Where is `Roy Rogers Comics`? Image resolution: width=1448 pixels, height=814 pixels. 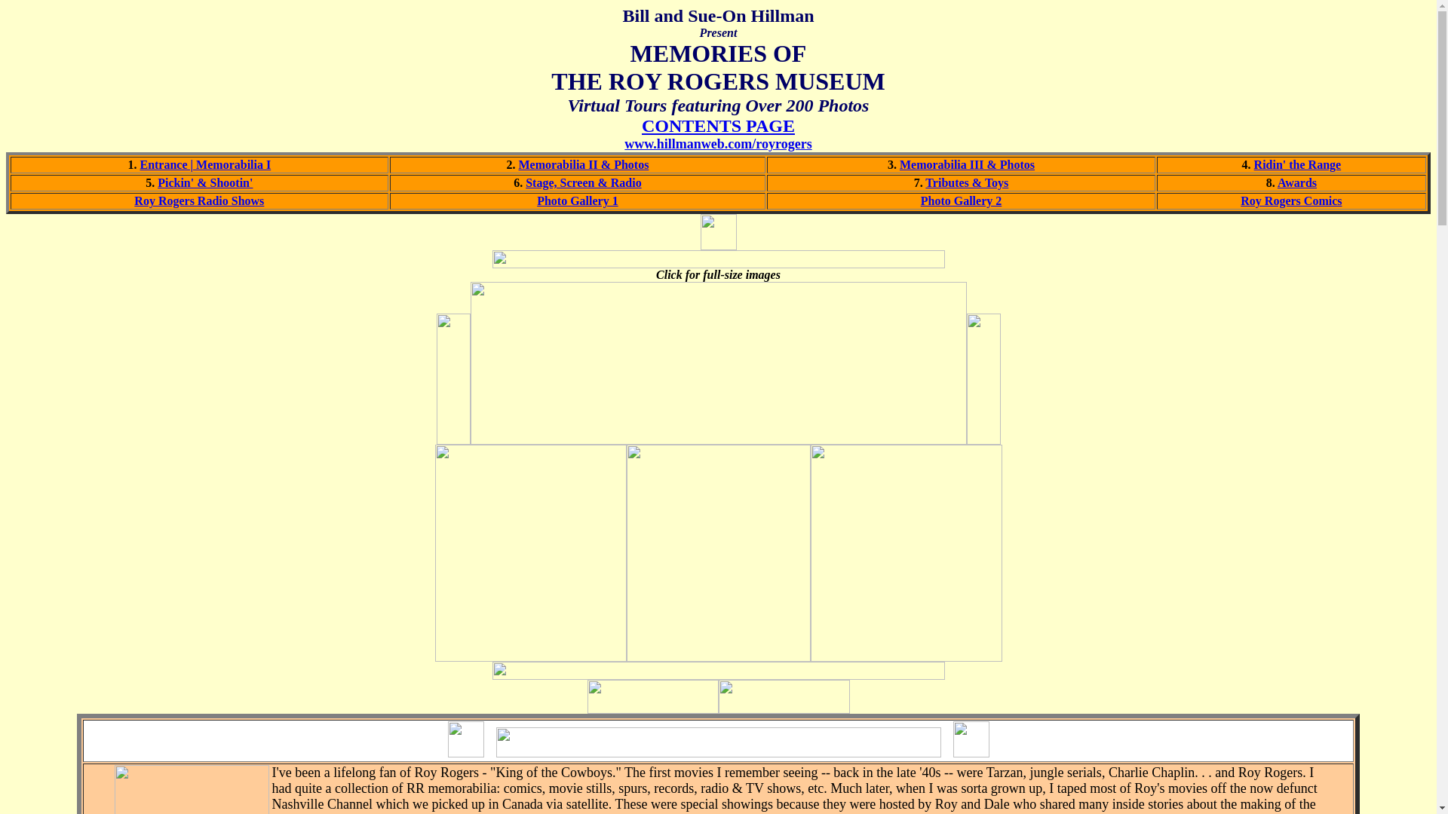 Roy Rogers Comics is located at coordinates (1291, 200).